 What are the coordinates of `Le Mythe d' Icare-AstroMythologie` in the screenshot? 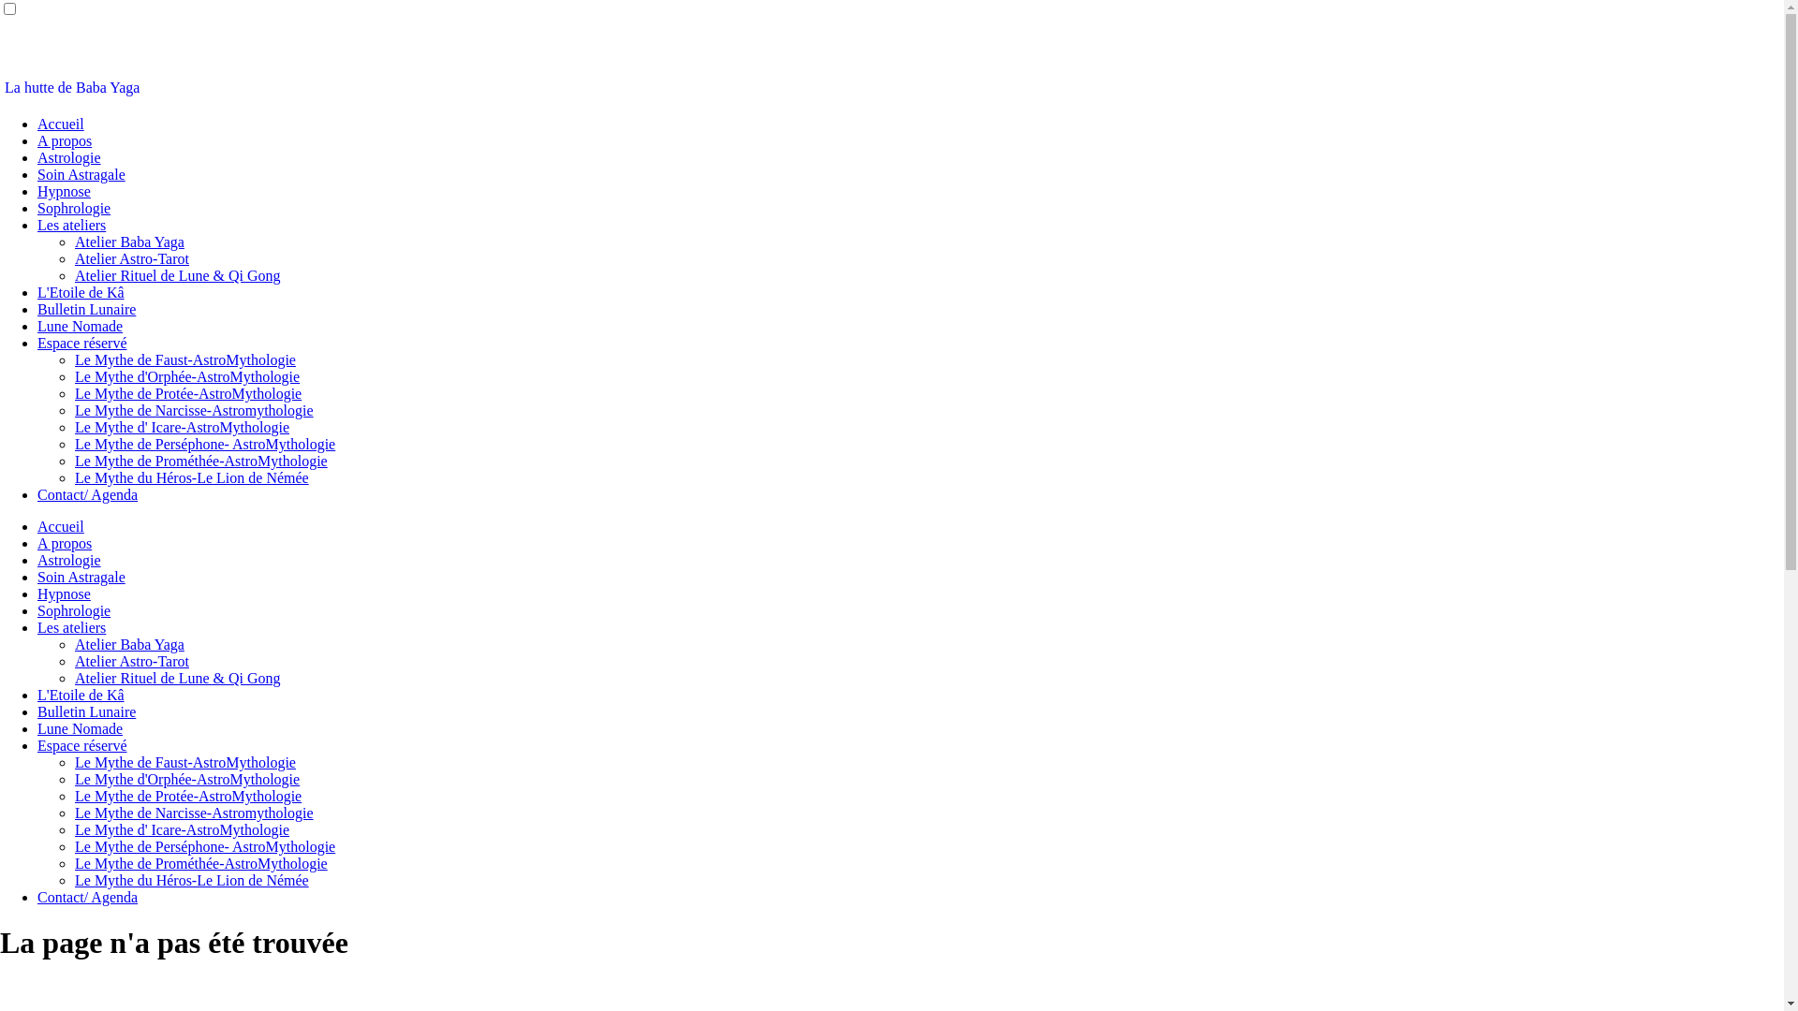 It's located at (182, 427).